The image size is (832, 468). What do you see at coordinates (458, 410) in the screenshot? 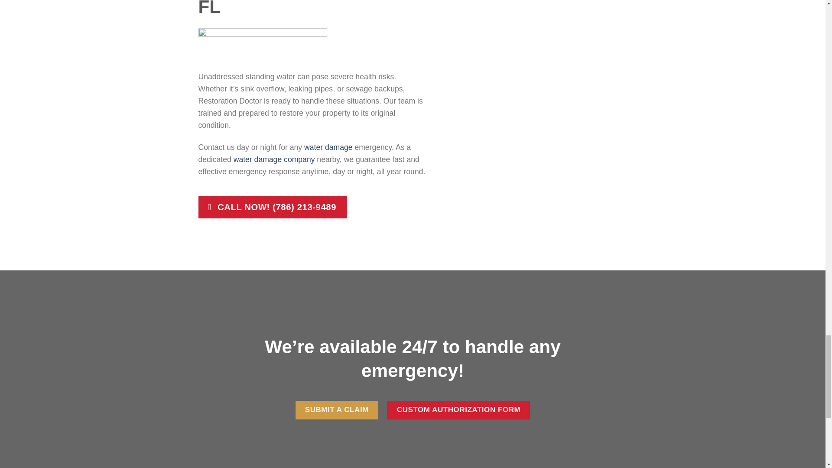
I see `CUSTOM AUTHORIZATION FORM` at bounding box center [458, 410].